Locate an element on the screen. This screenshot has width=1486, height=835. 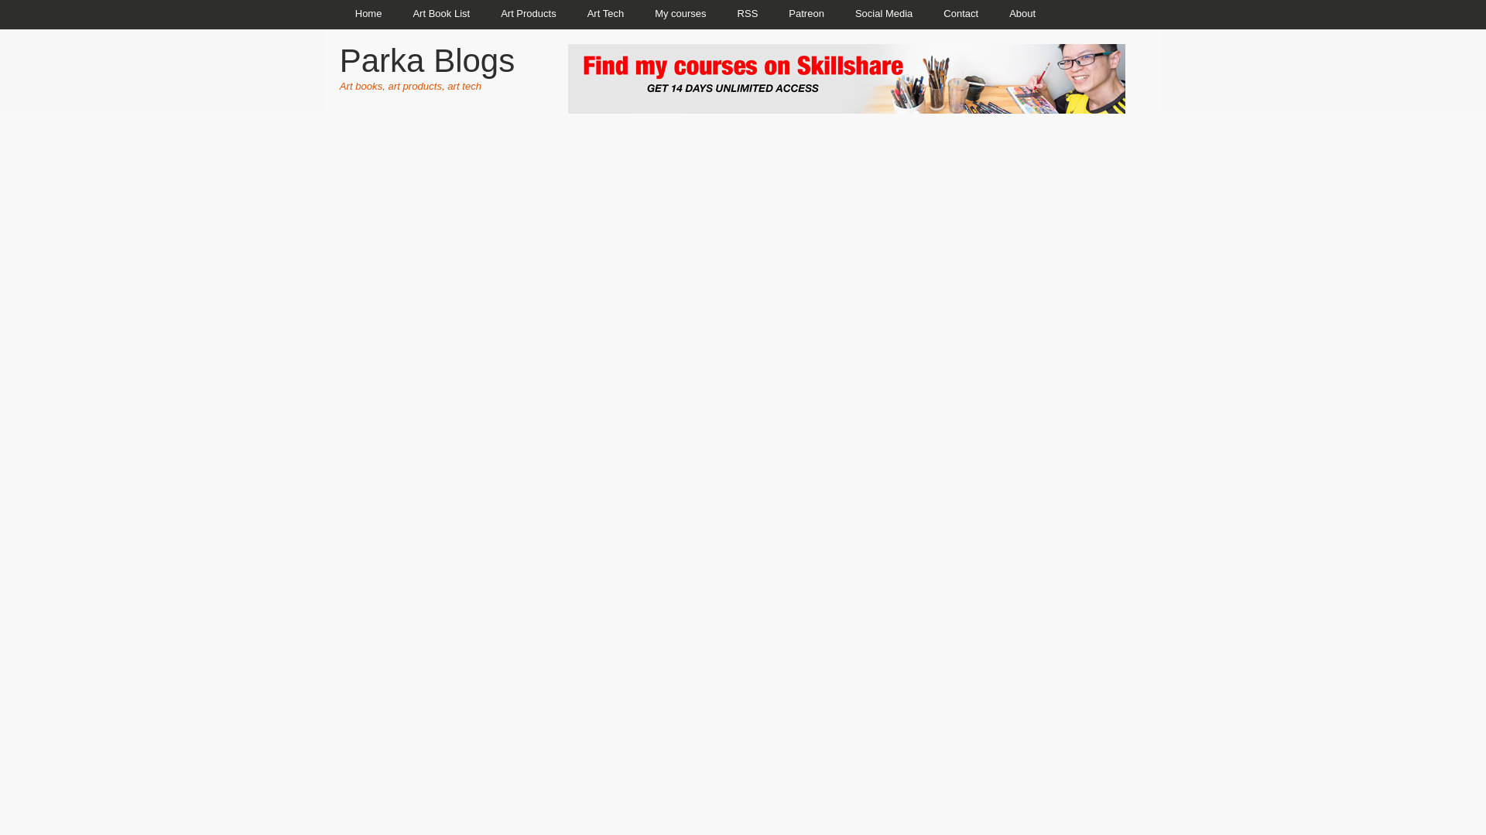
My courses is located at coordinates (680, 14).